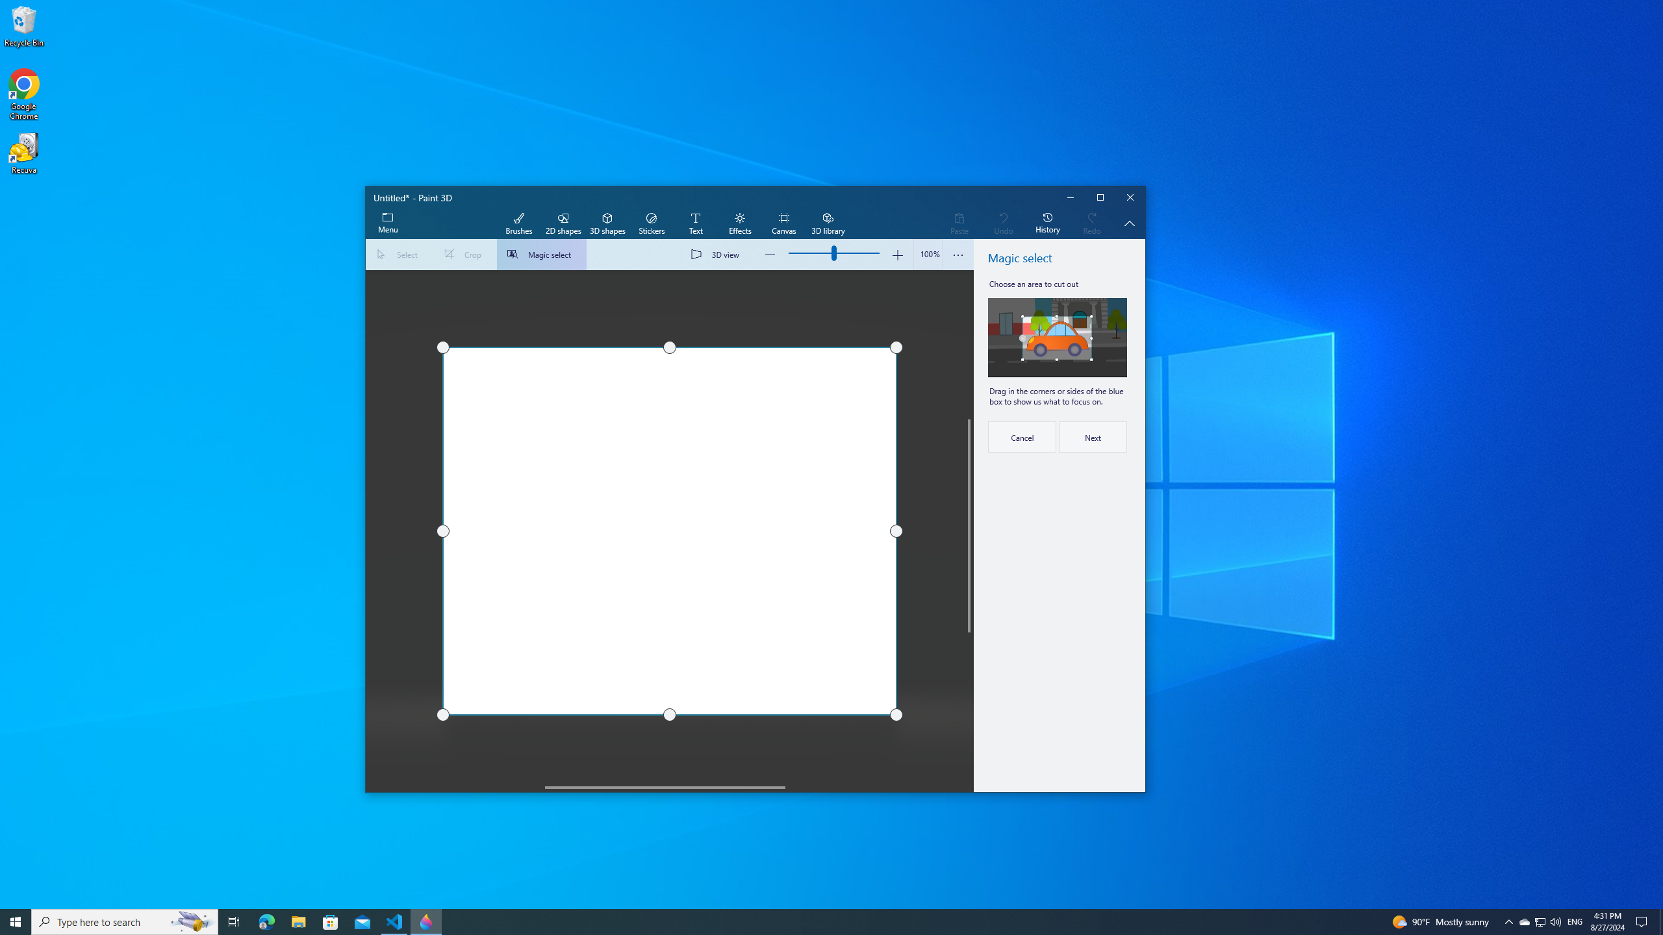  I want to click on Undo, so click(1003, 223).